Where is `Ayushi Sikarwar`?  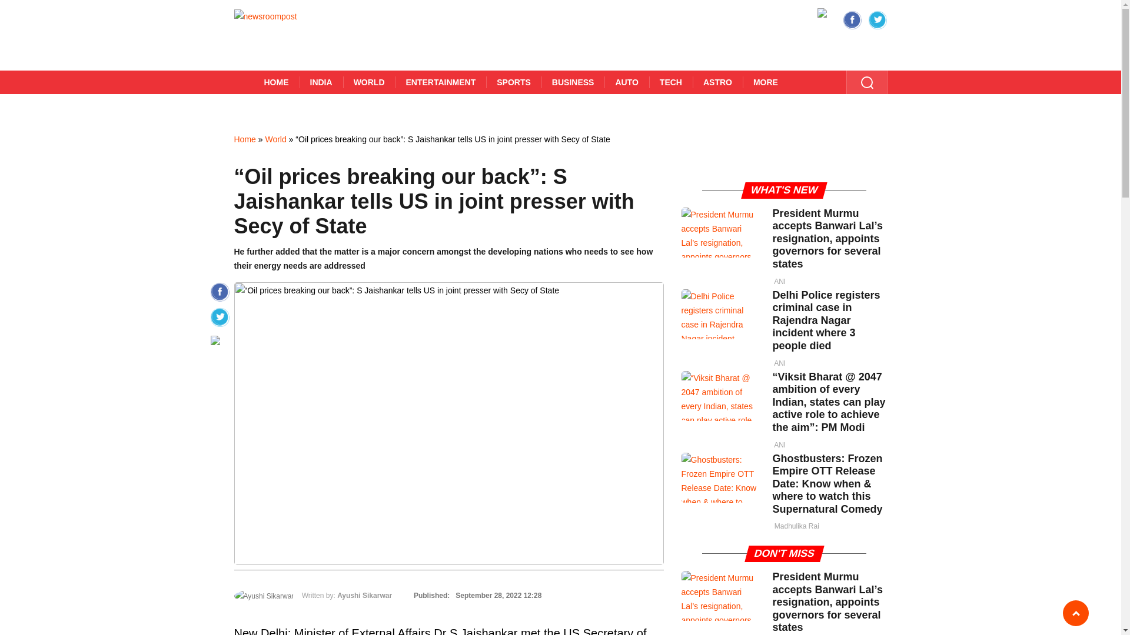 Ayushi Sikarwar is located at coordinates (364, 595).